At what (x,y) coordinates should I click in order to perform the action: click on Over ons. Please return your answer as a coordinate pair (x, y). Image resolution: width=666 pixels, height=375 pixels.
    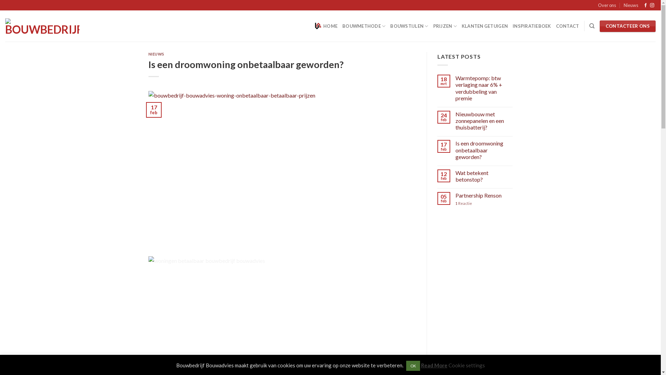
    Looking at the image, I should click on (607, 5).